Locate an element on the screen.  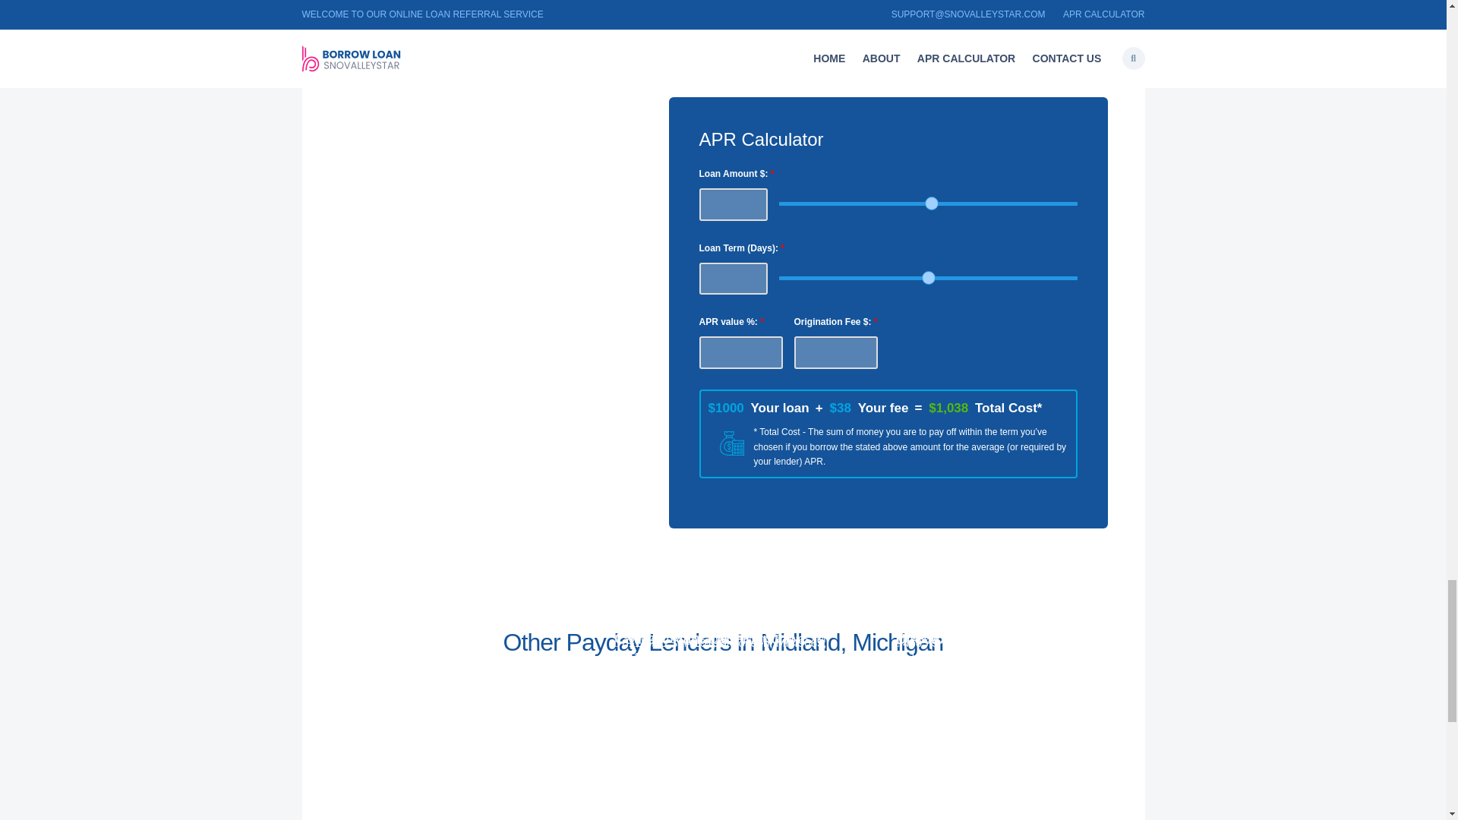
Top Flite Financial - Grand Rapids is located at coordinates (703, 600).